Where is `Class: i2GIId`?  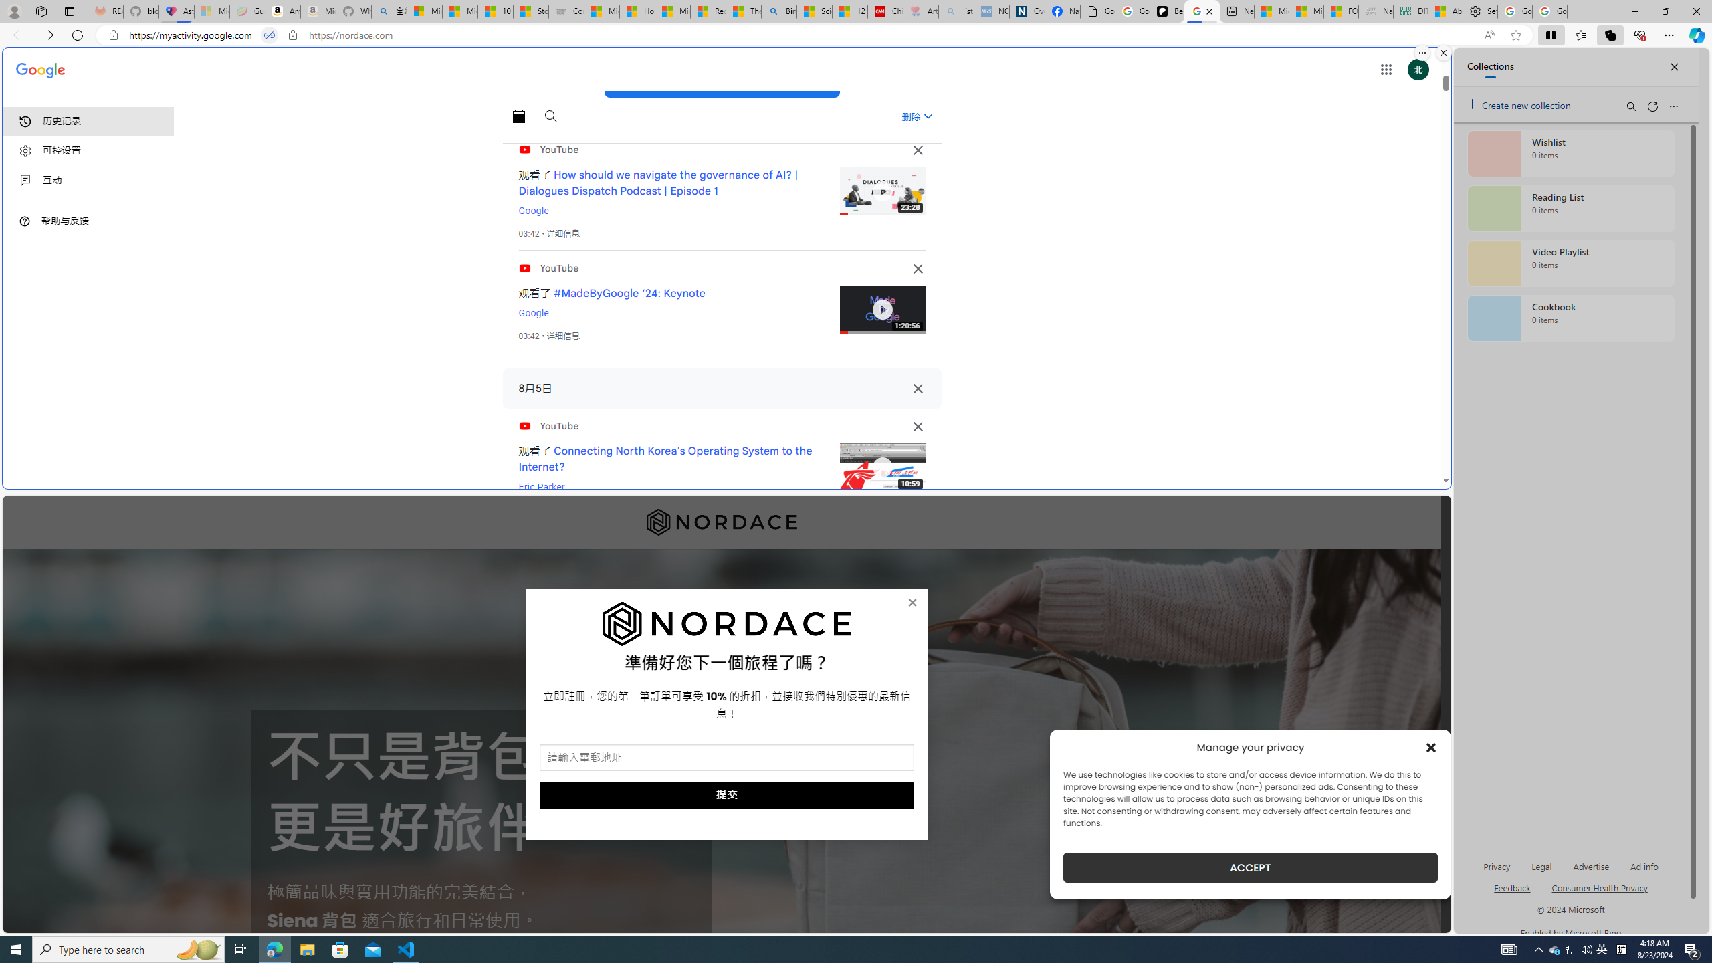
Class: i2GIId is located at coordinates (25, 181).